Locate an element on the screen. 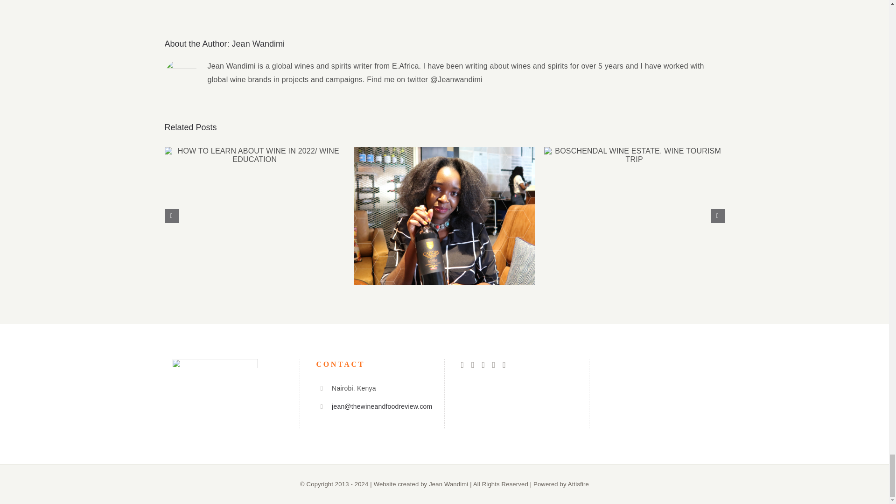  Facebook is located at coordinates (462, 365).